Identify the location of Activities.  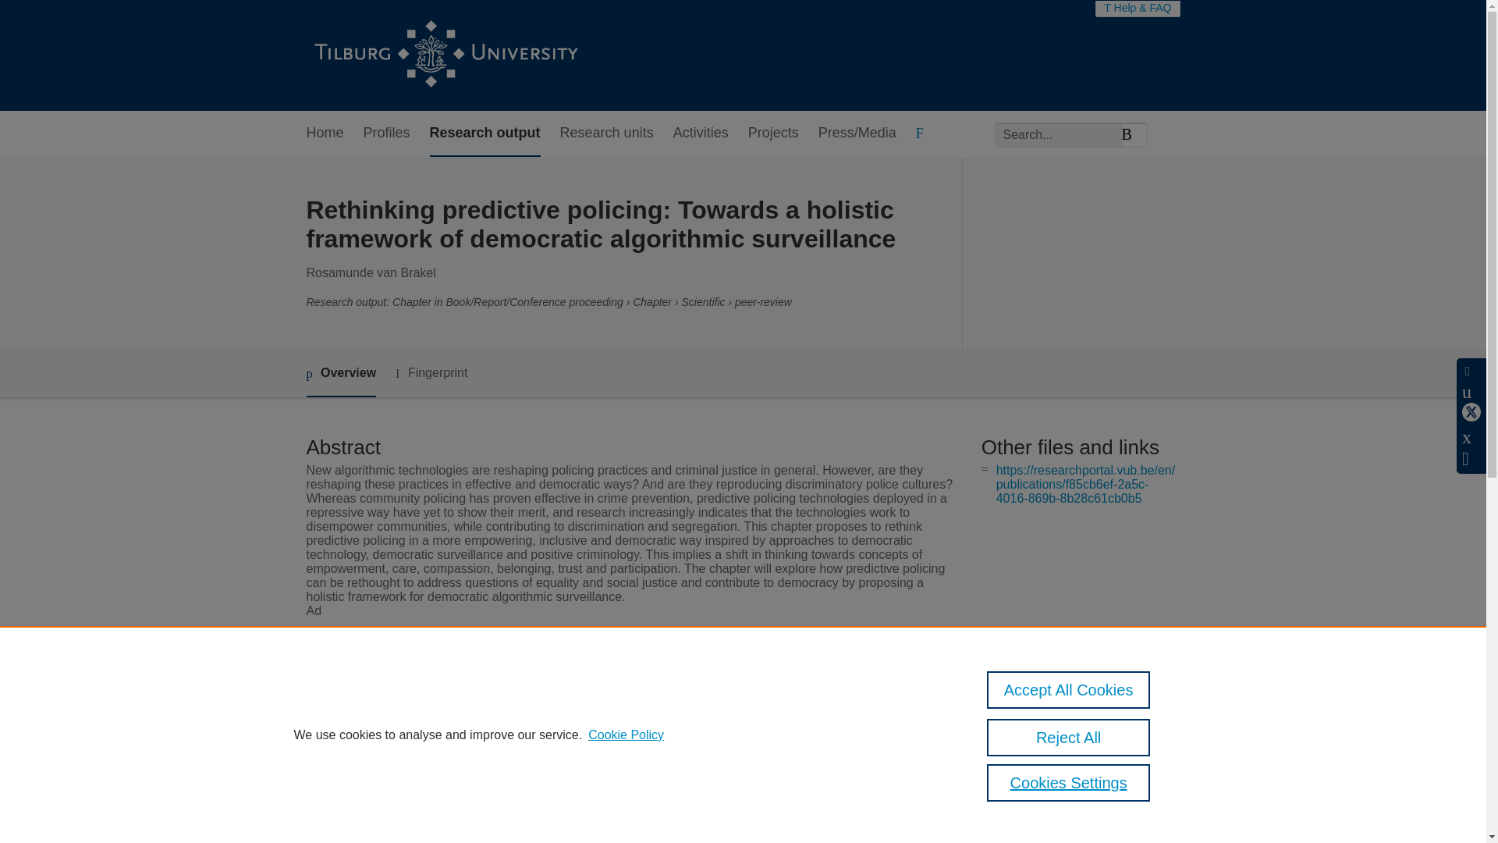
(701, 133).